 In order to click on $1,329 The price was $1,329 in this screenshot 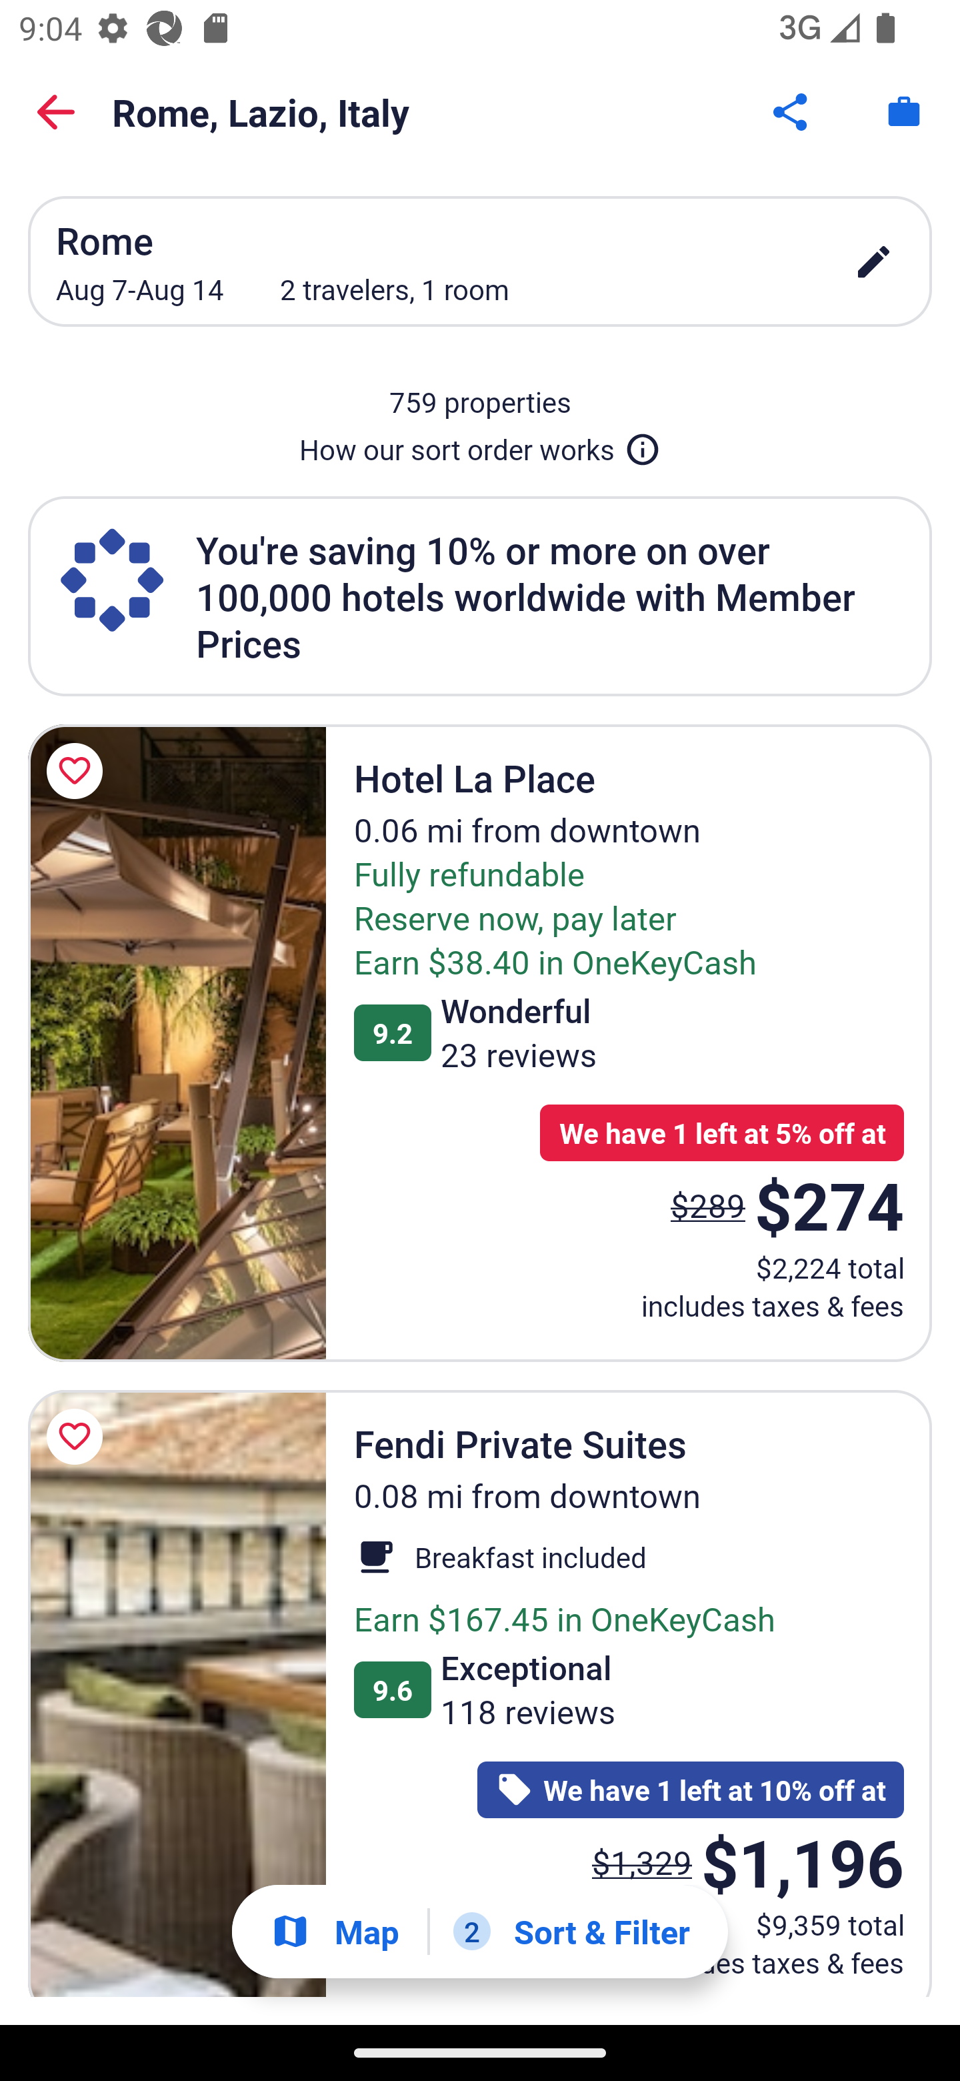, I will do `click(641, 1862)`.